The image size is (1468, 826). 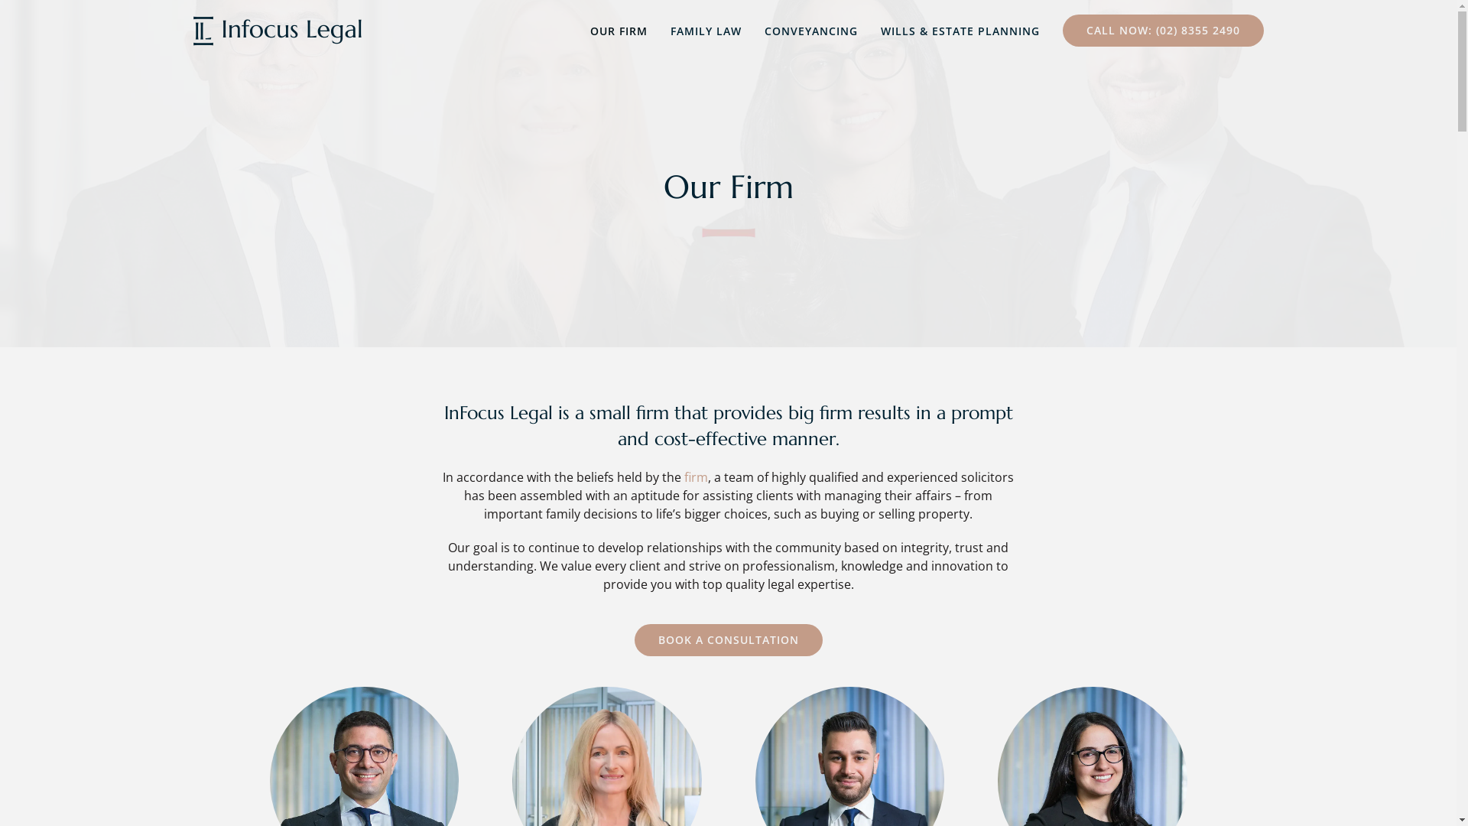 What do you see at coordinates (811, 31) in the screenshot?
I see `CONVEYANCING` at bounding box center [811, 31].